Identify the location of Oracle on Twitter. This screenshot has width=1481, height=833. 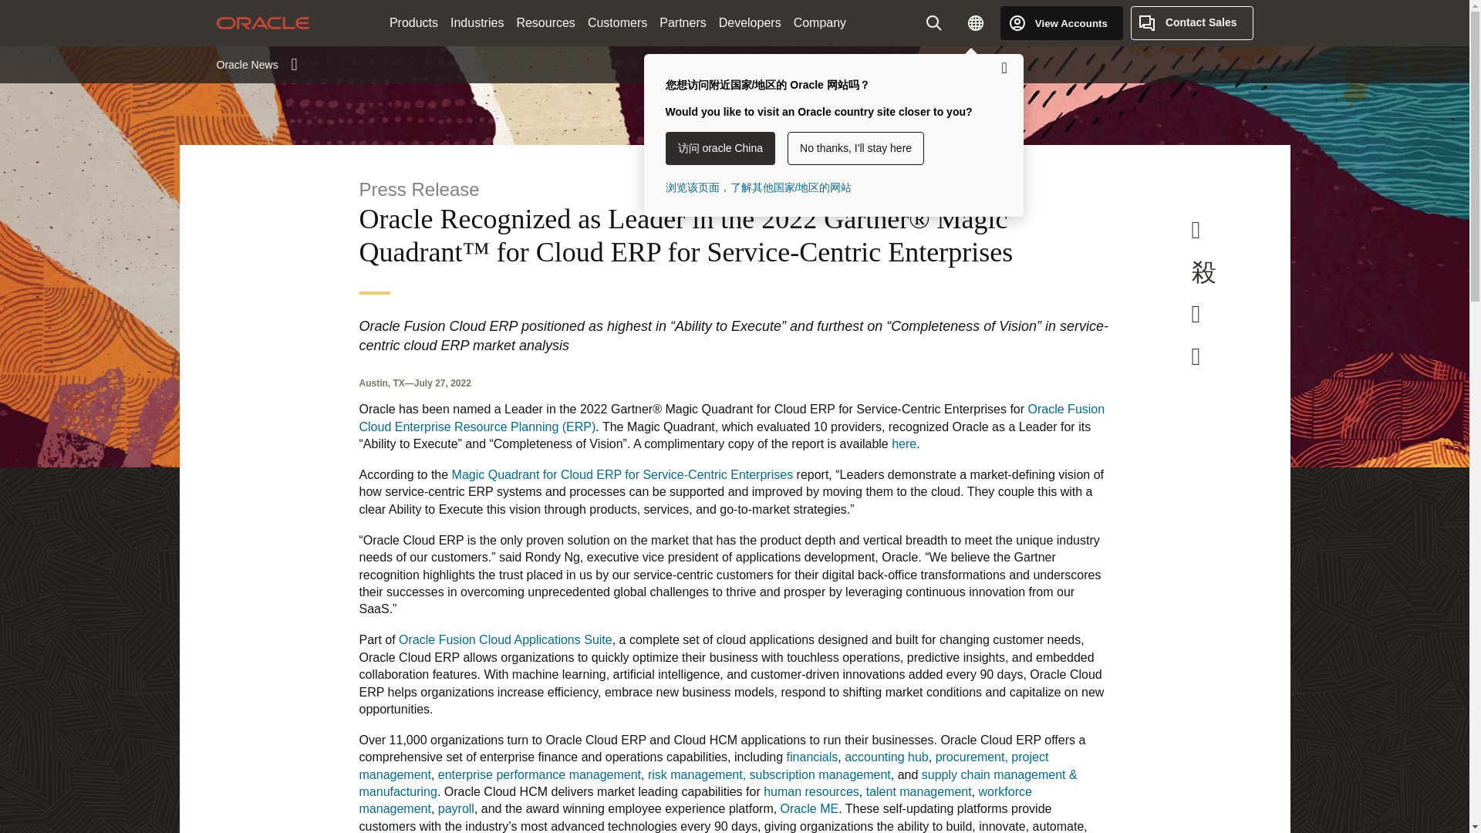
(1203, 271).